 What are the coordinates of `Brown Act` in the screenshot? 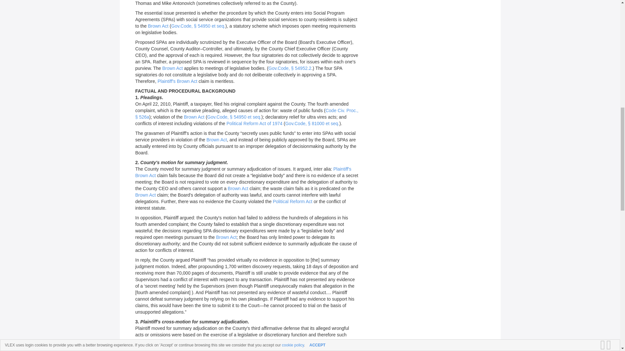 It's located at (227, 237).